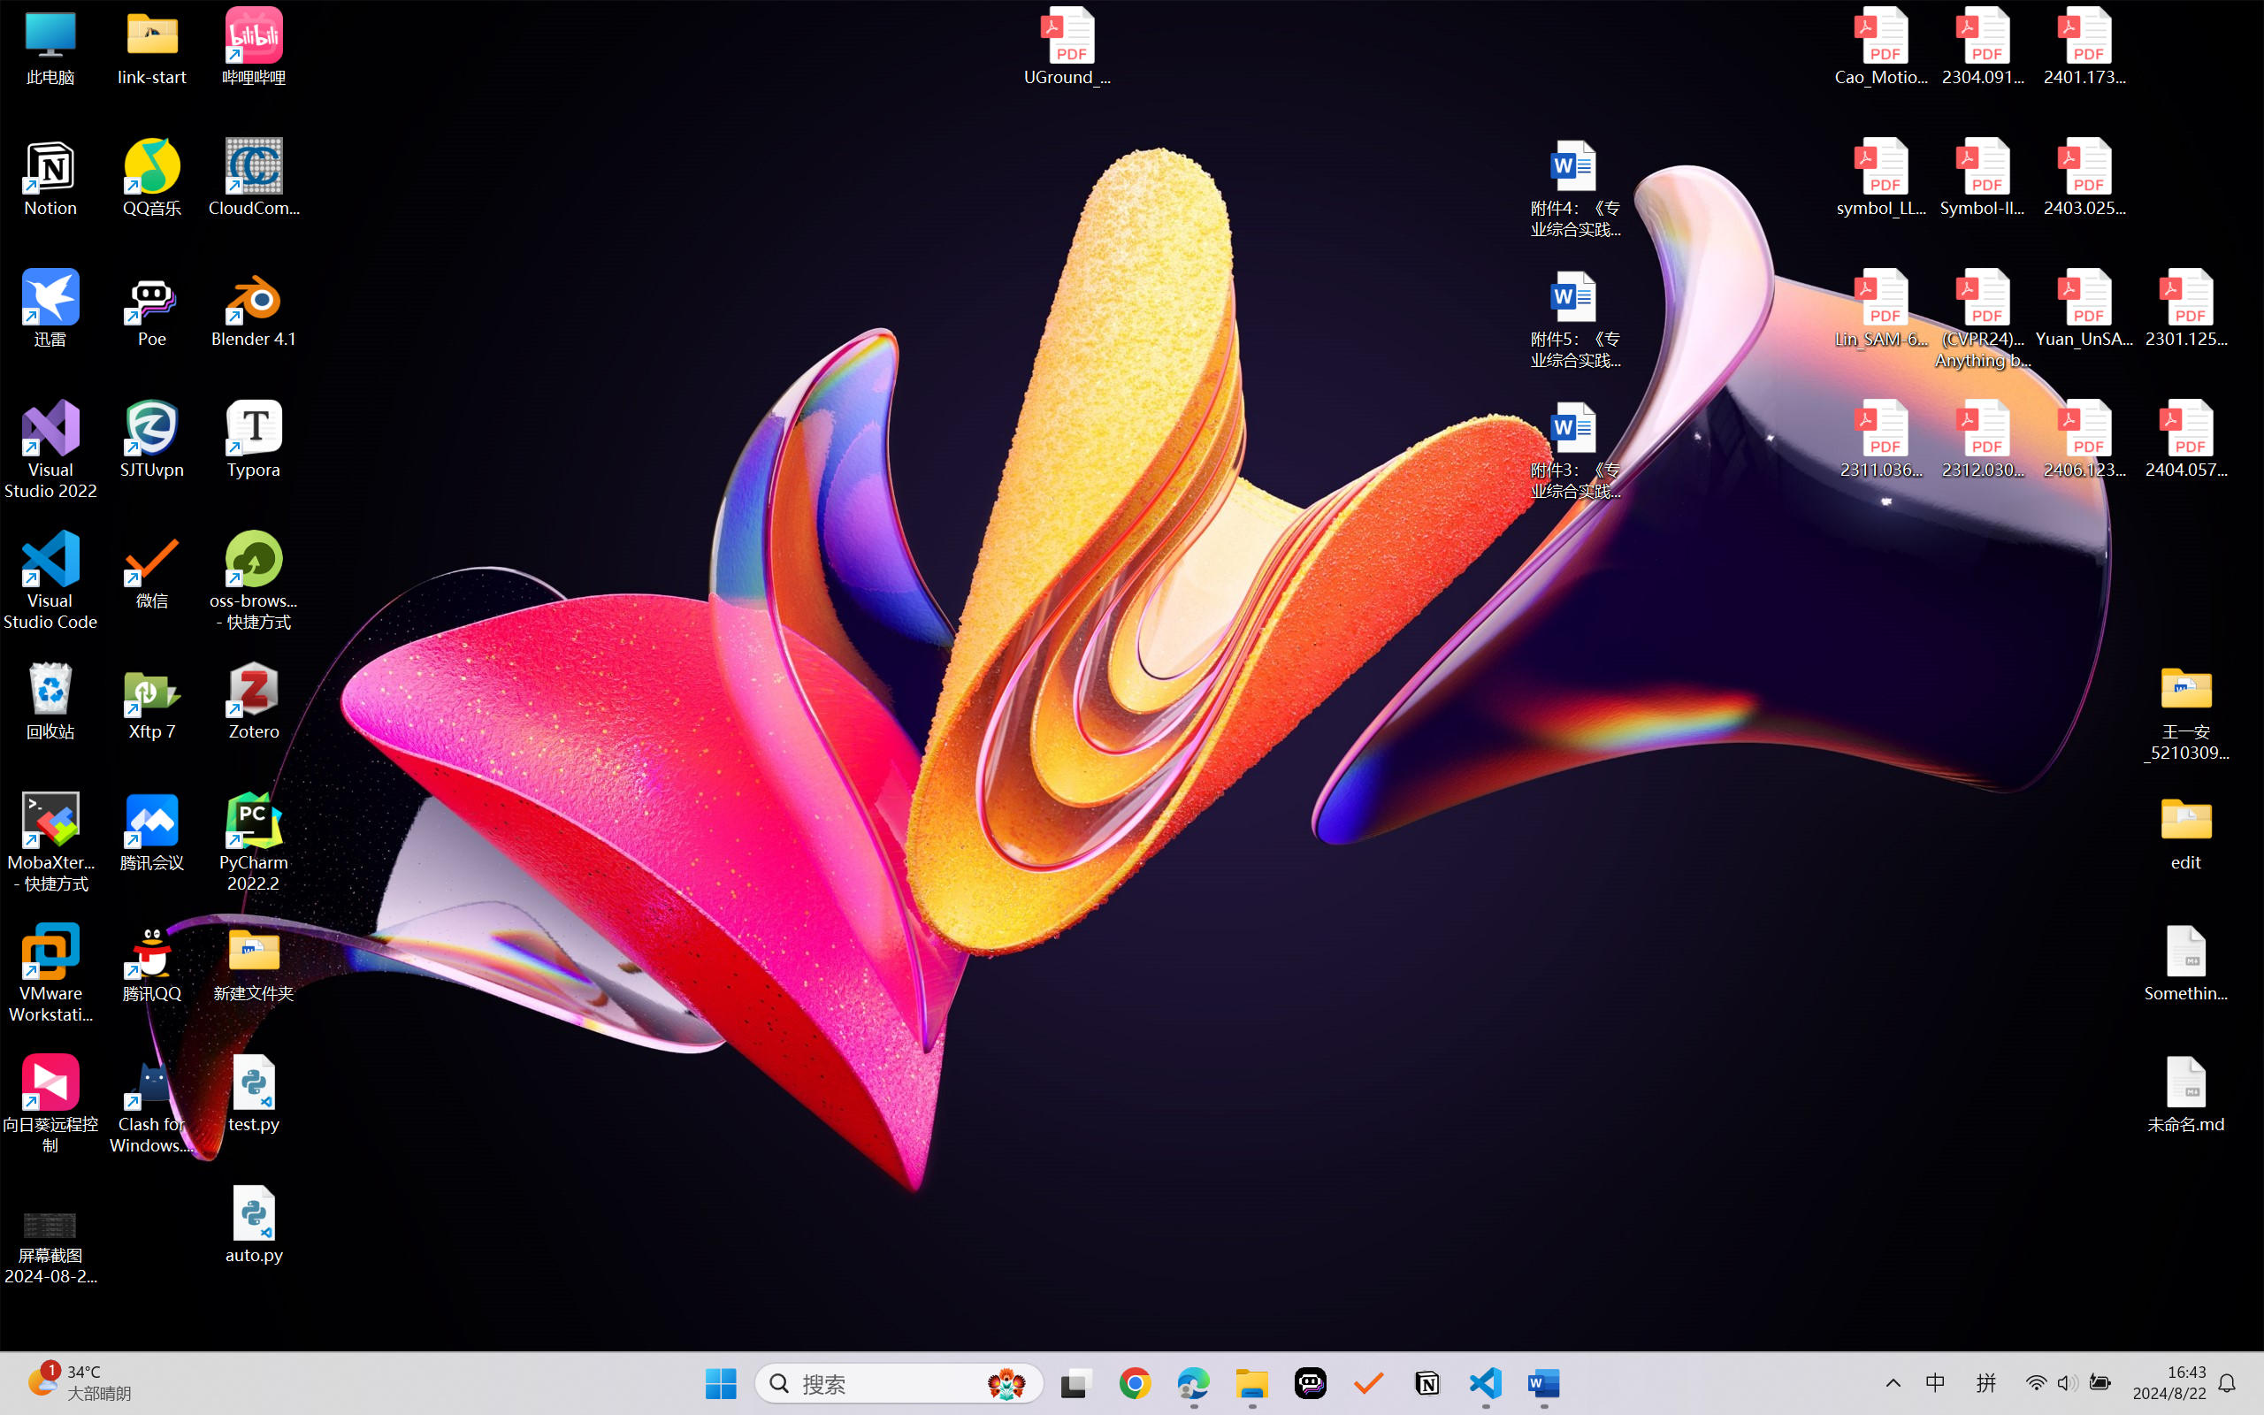 The image size is (2264, 1415). Describe the element at coordinates (255, 1225) in the screenshot. I see `auto.py` at that location.